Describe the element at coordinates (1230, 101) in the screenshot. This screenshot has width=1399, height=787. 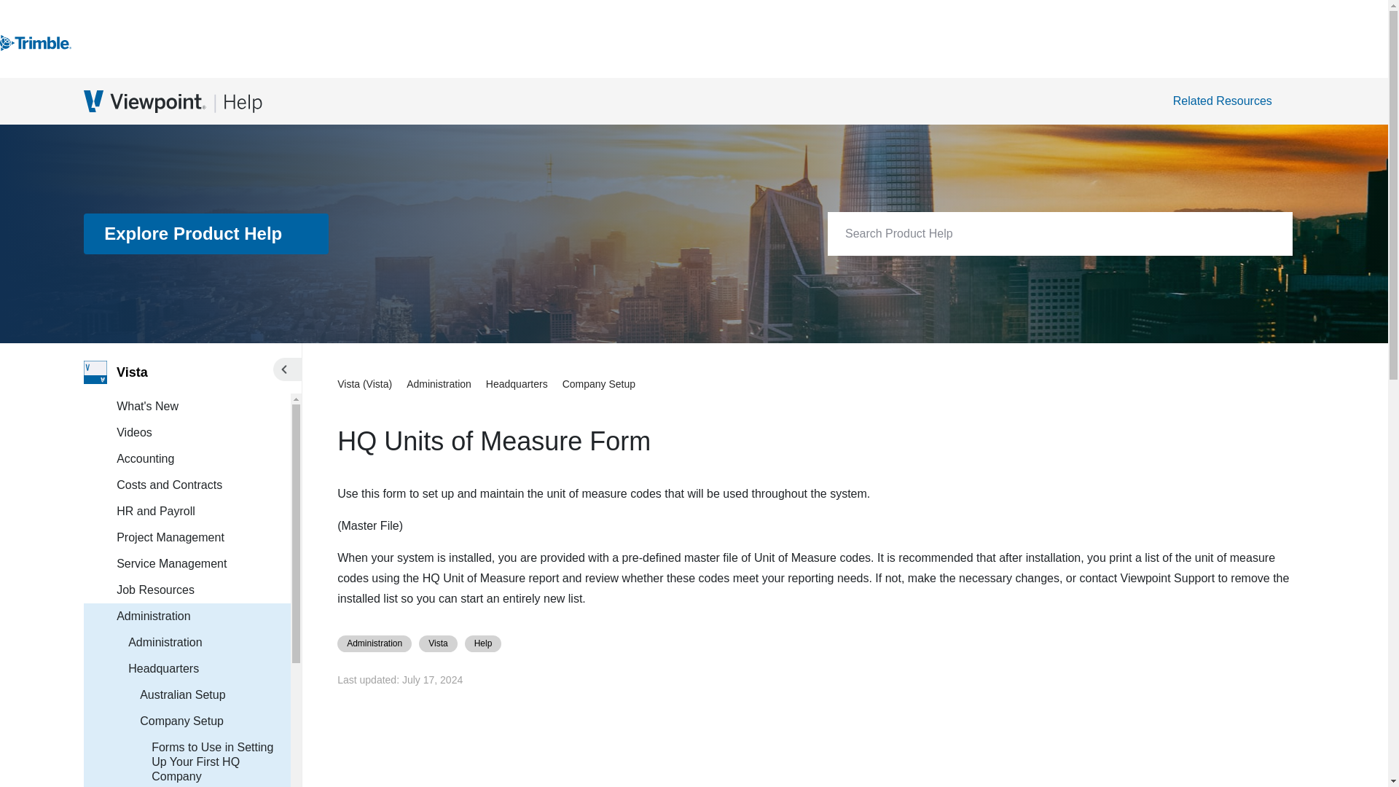
I see `Related Resources` at that location.